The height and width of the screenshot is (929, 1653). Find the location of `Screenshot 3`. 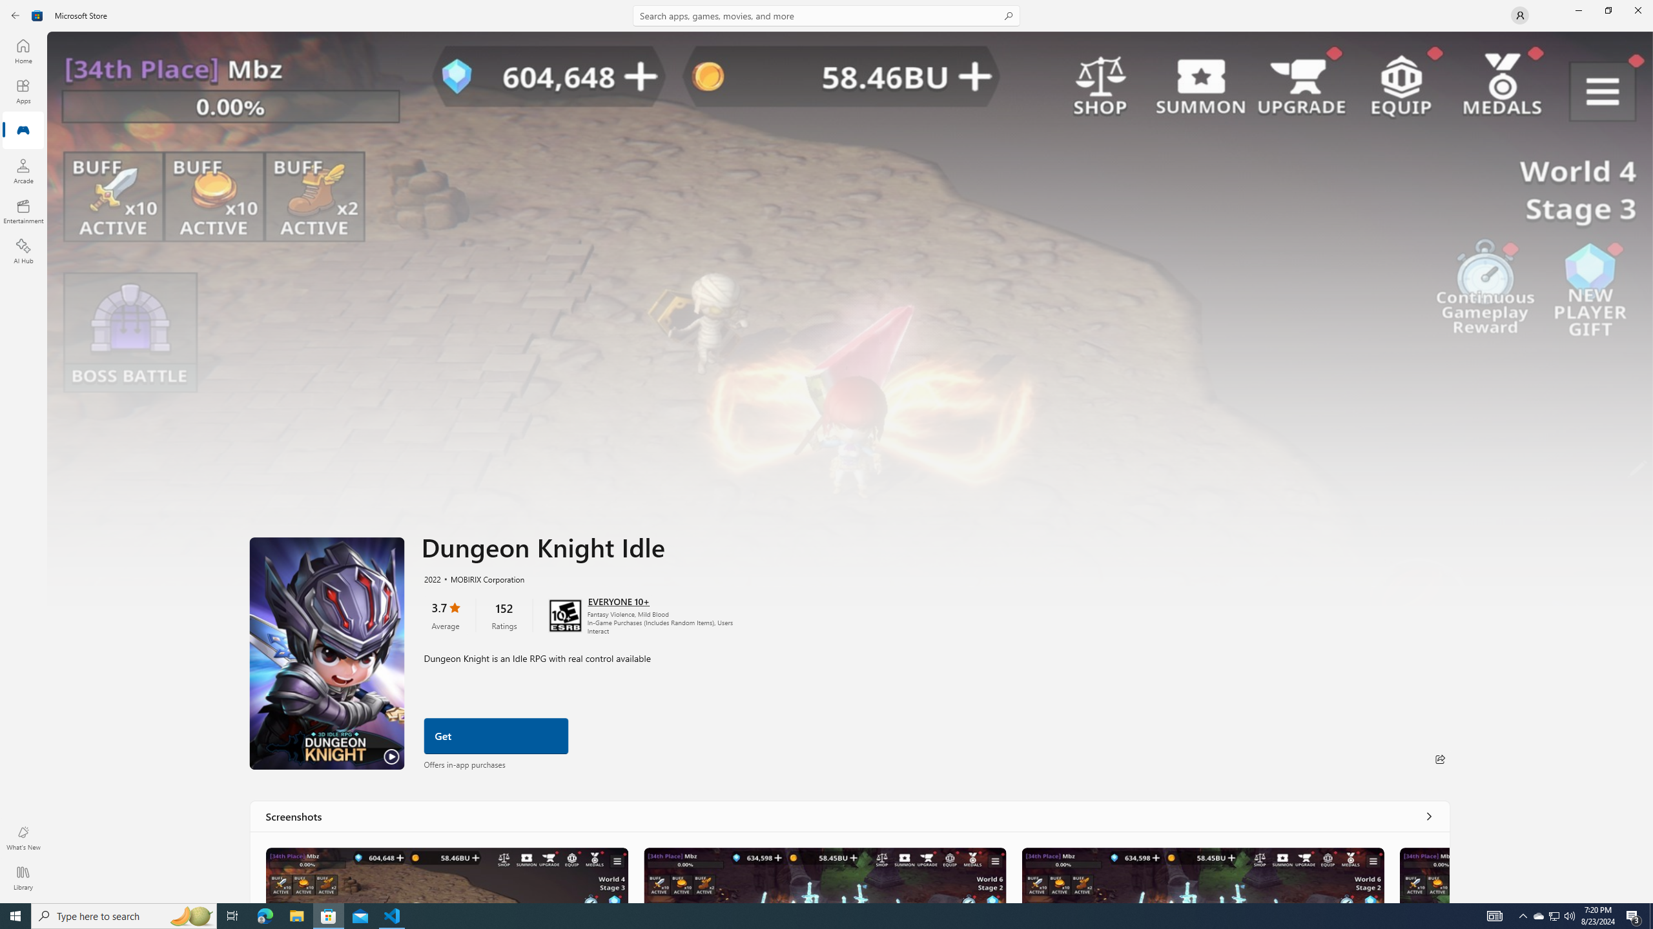

Screenshot 3 is located at coordinates (1202, 875).